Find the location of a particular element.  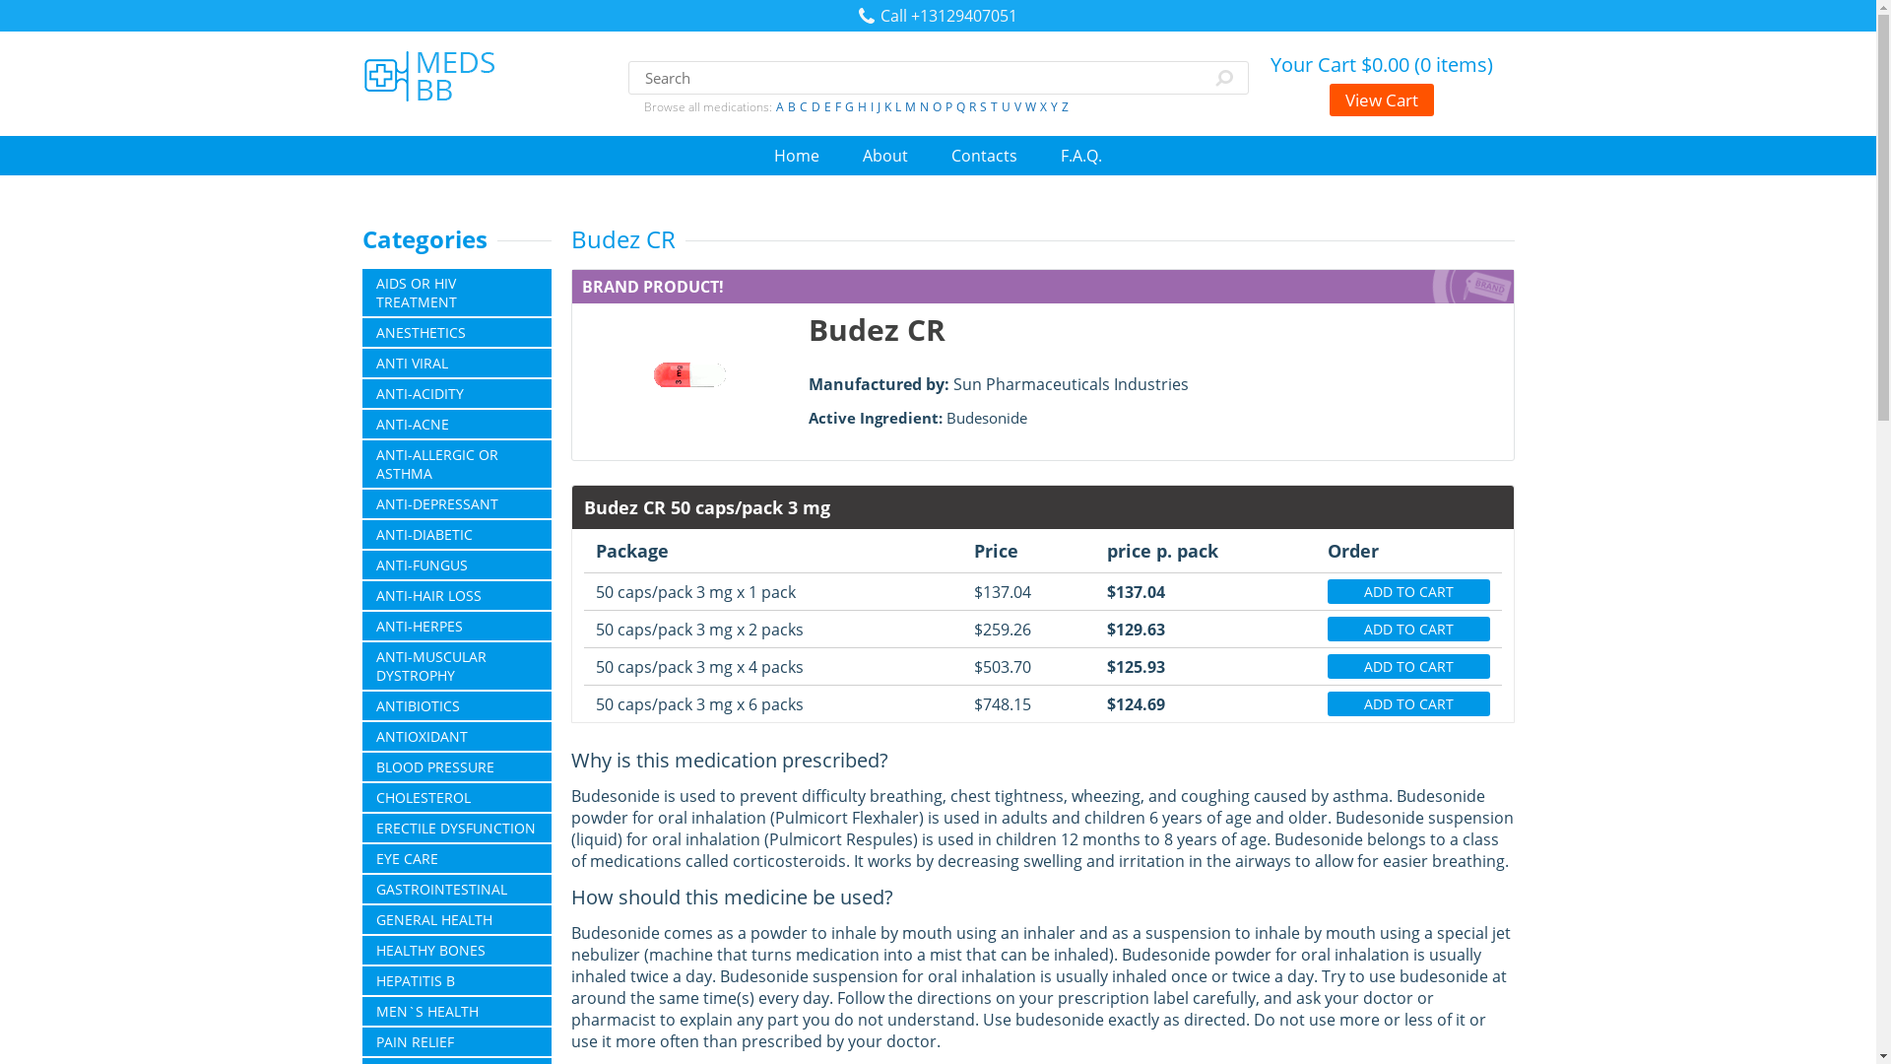

ANTI-ACIDITY is located at coordinates (457, 392).